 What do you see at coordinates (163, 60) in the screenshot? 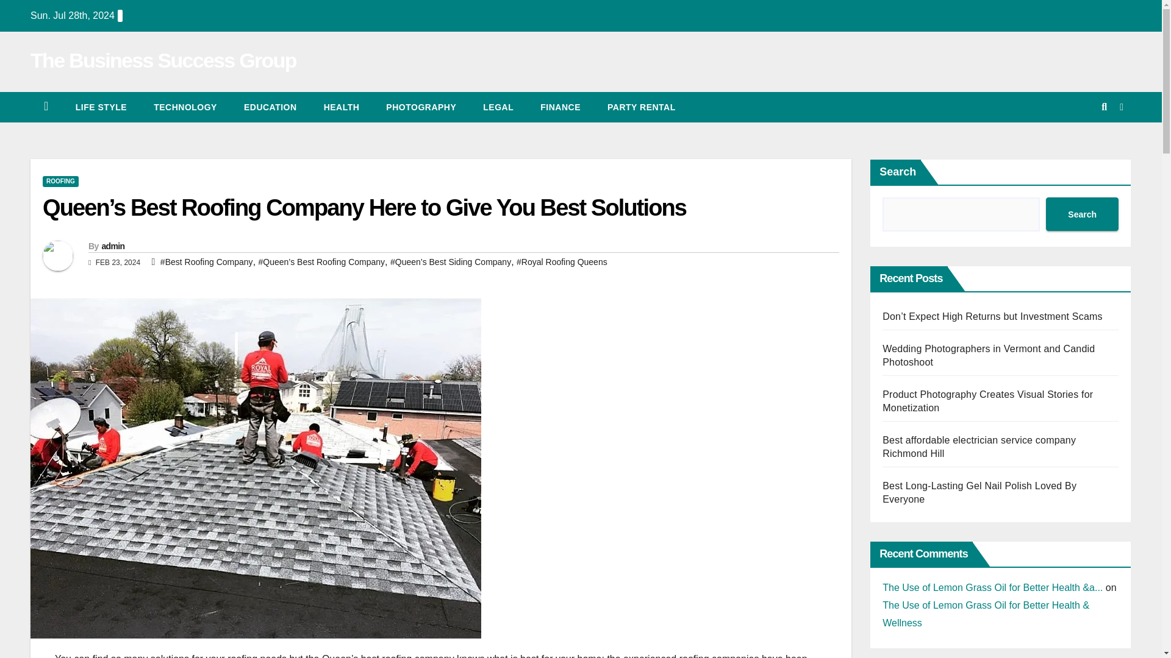
I see `The Business Success Group` at bounding box center [163, 60].